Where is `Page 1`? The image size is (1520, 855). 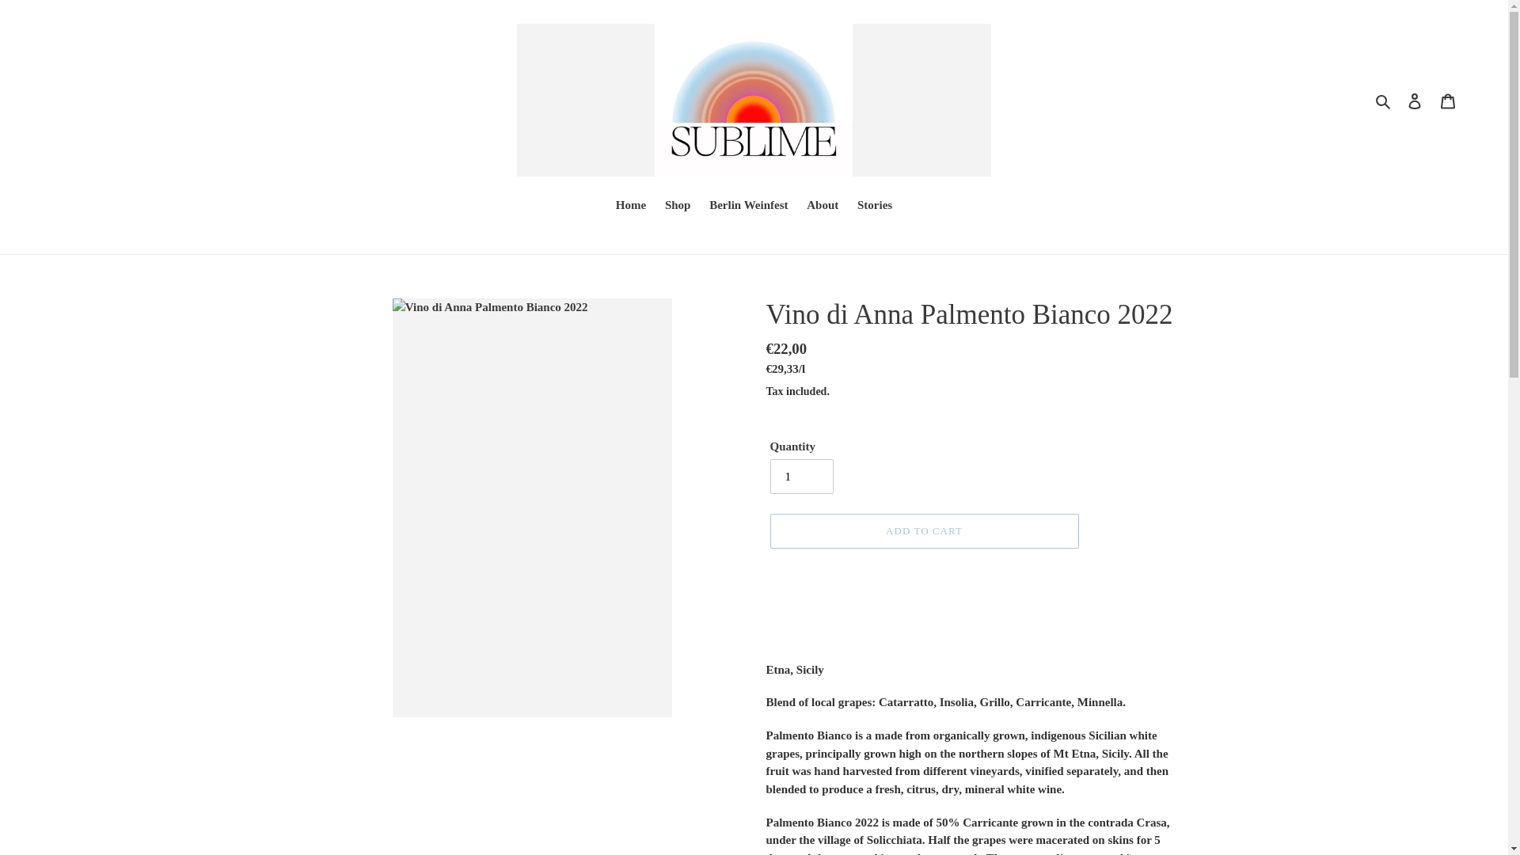 Page 1 is located at coordinates (975, 791).